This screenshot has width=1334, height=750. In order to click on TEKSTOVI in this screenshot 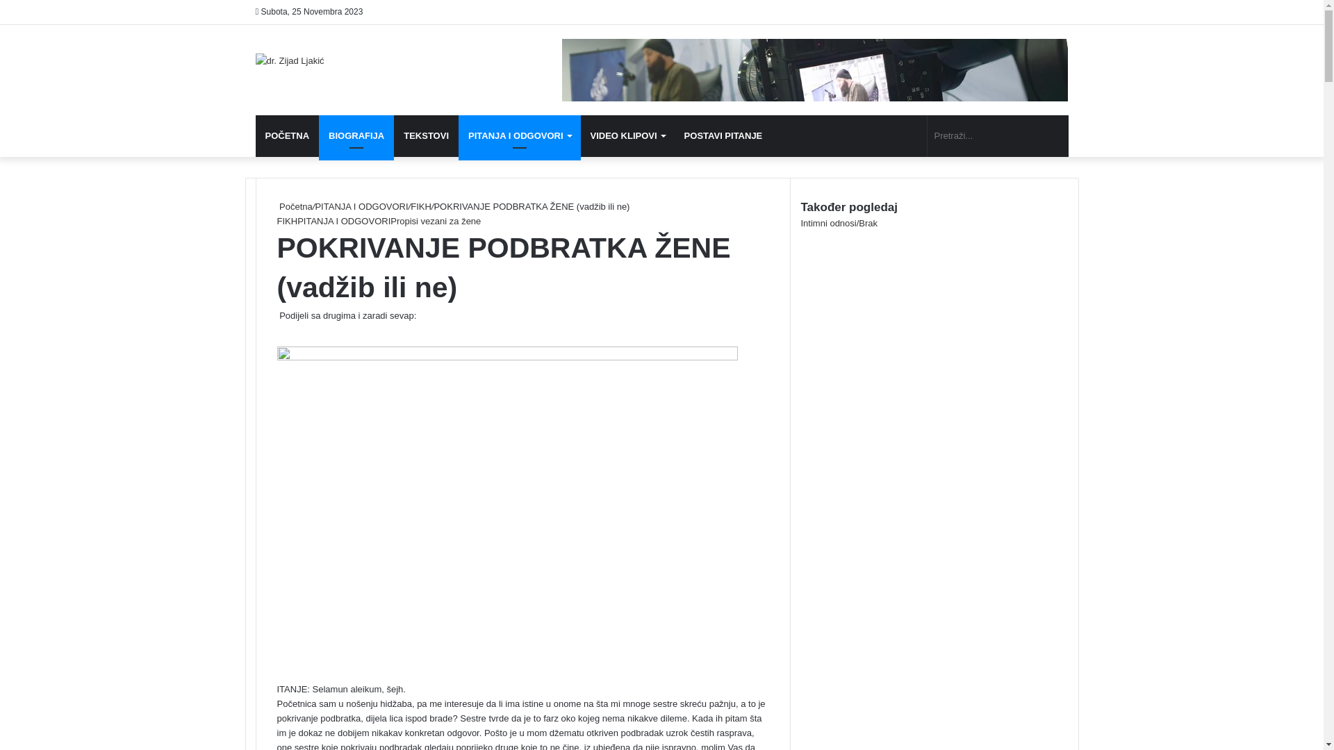, I will do `click(427, 136)`.